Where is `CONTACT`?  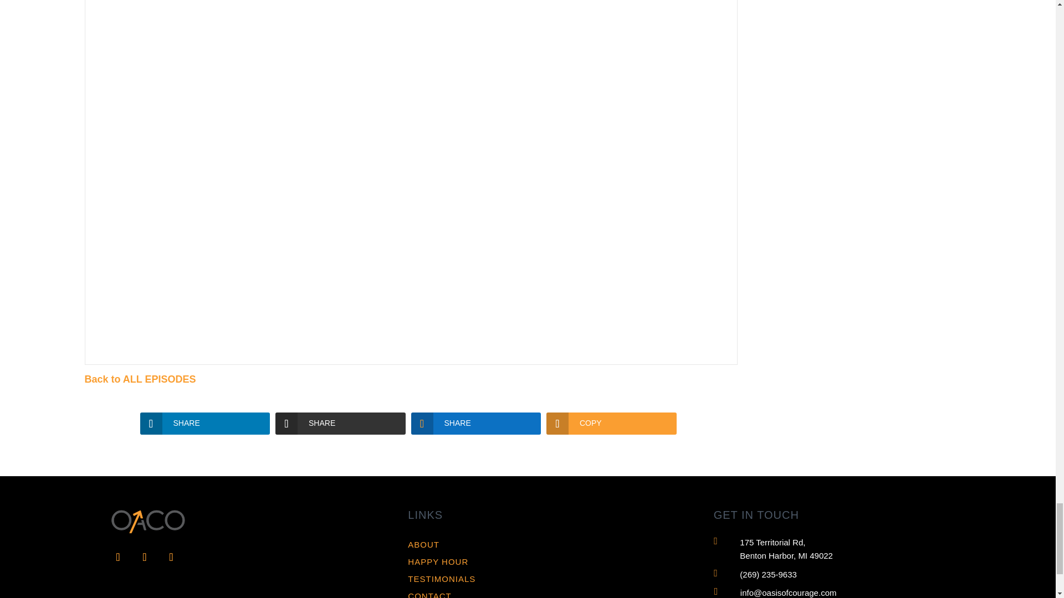 CONTACT is located at coordinates (429, 595).